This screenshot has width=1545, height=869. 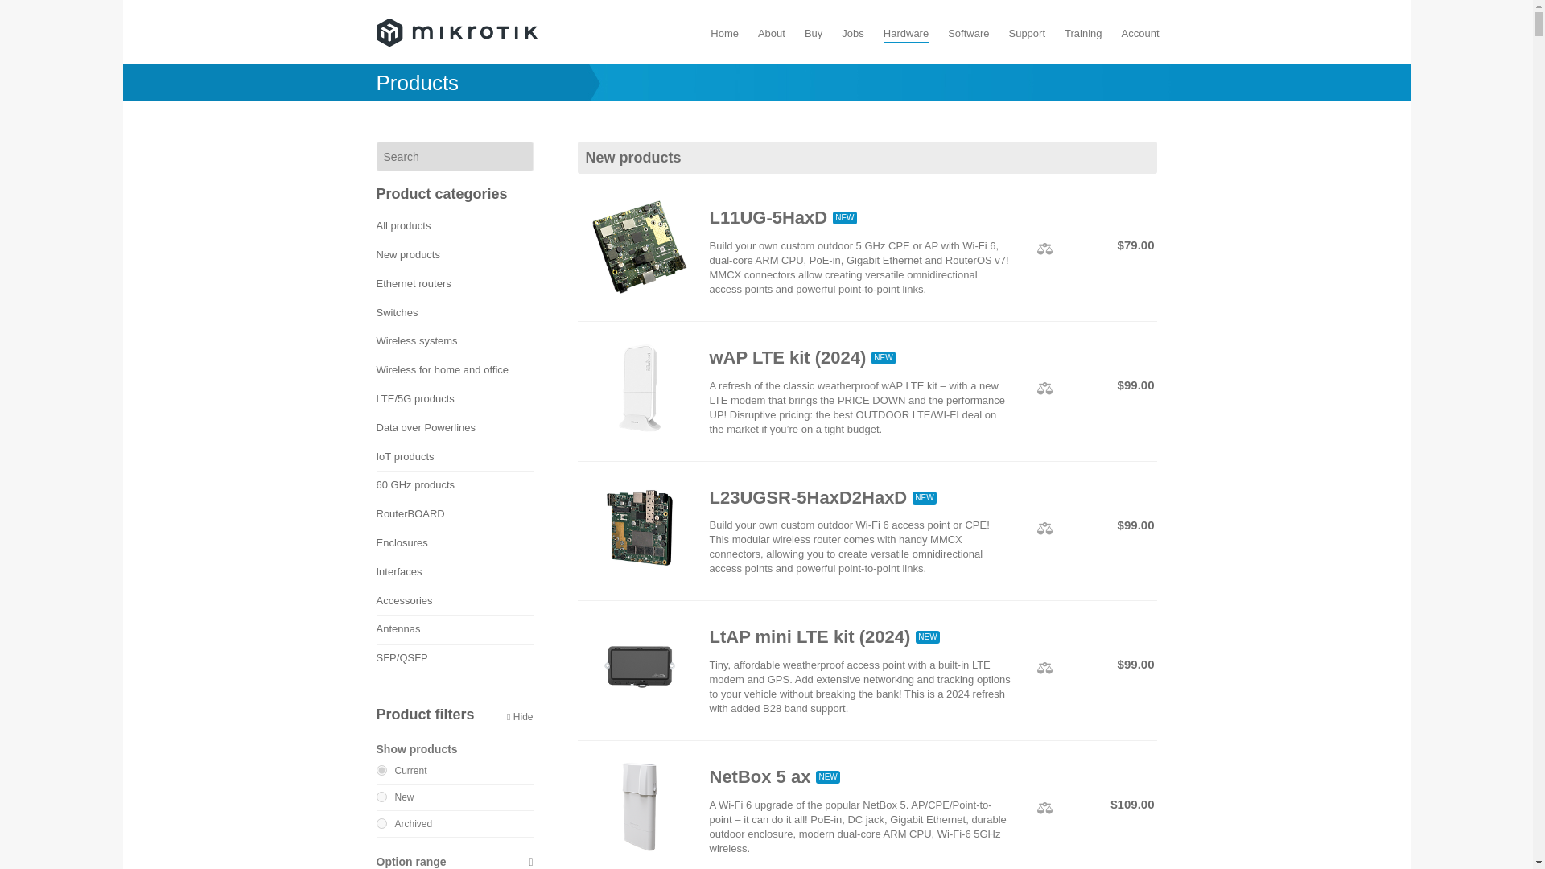 I want to click on Interfaces, so click(x=455, y=573).